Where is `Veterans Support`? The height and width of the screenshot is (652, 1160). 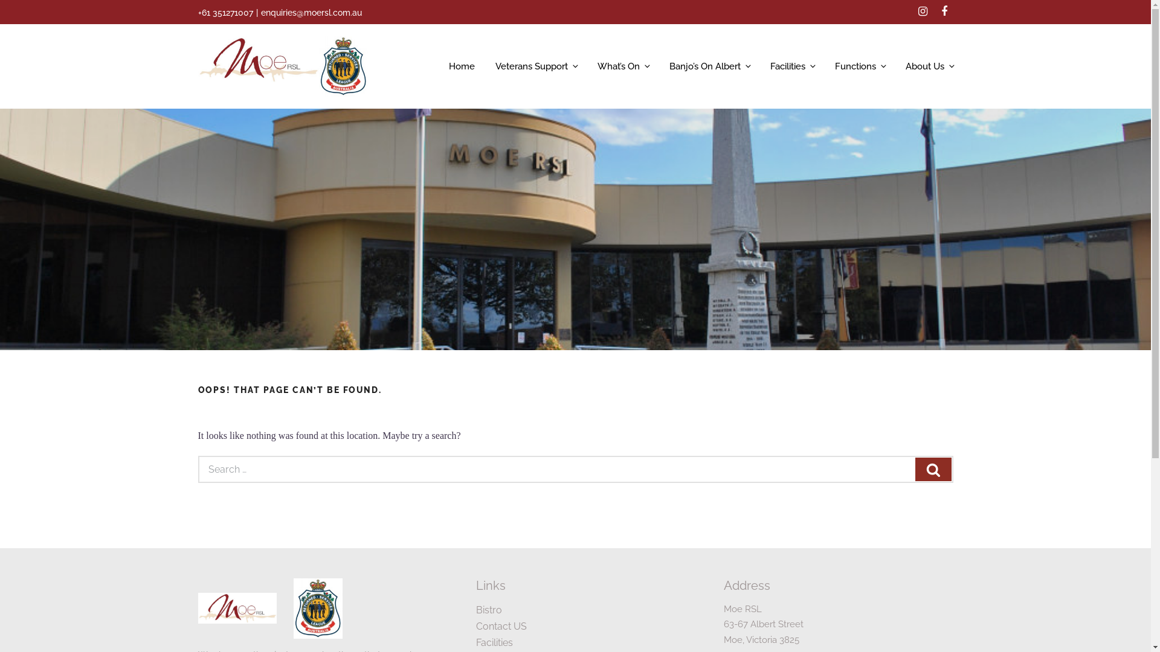
Veterans Support is located at coordinates (535, 66).